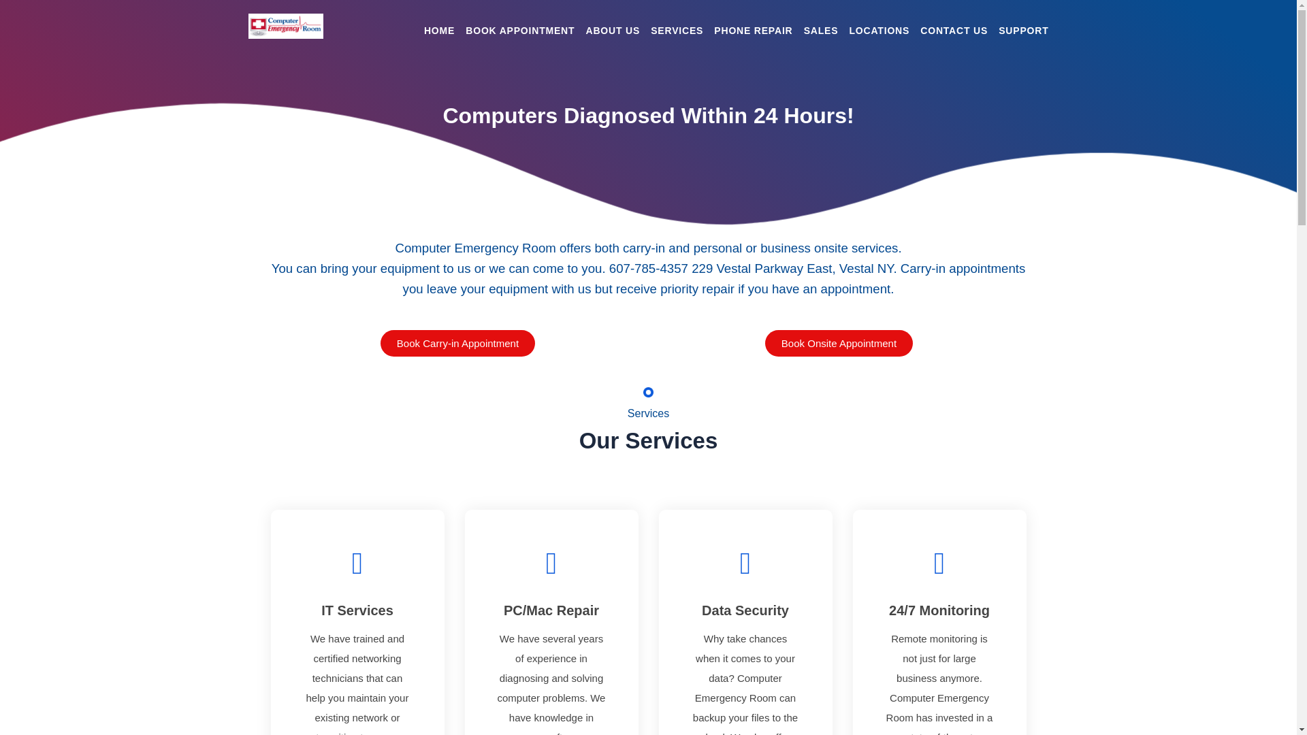 The height and width of the screenshot is (735, 1307). I want to click on Book Onsite Appointment, so click(839, 343).